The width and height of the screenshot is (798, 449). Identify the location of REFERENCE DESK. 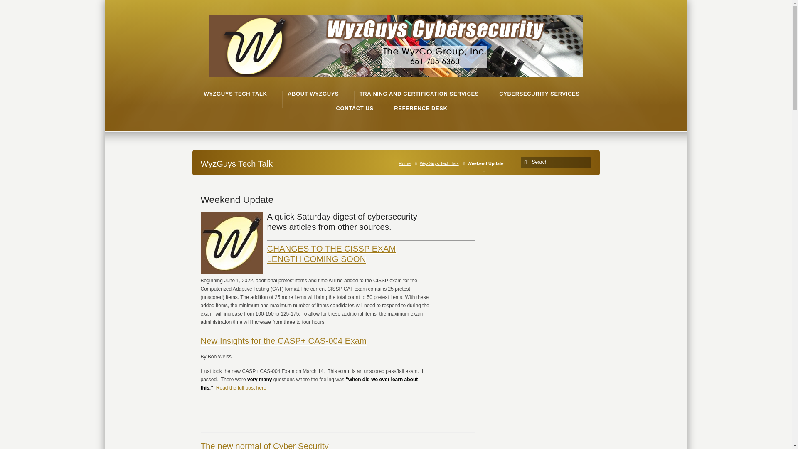
(421, 108).